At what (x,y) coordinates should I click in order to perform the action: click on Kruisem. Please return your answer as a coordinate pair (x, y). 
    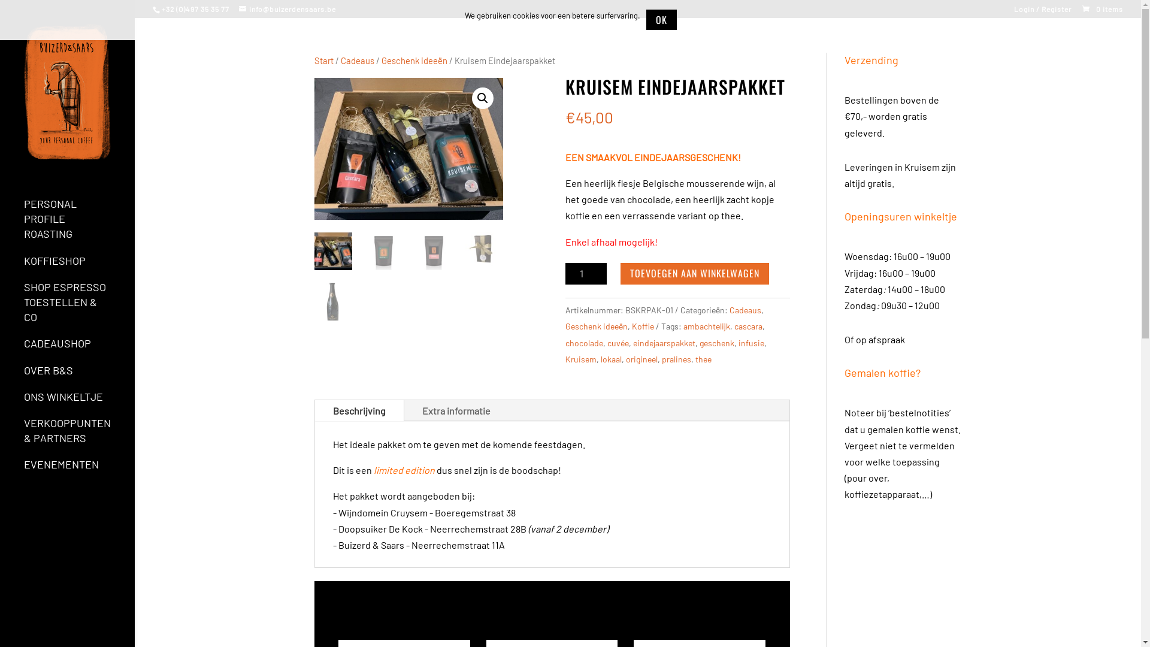
    Looking at the image, I should click on (581, 359).